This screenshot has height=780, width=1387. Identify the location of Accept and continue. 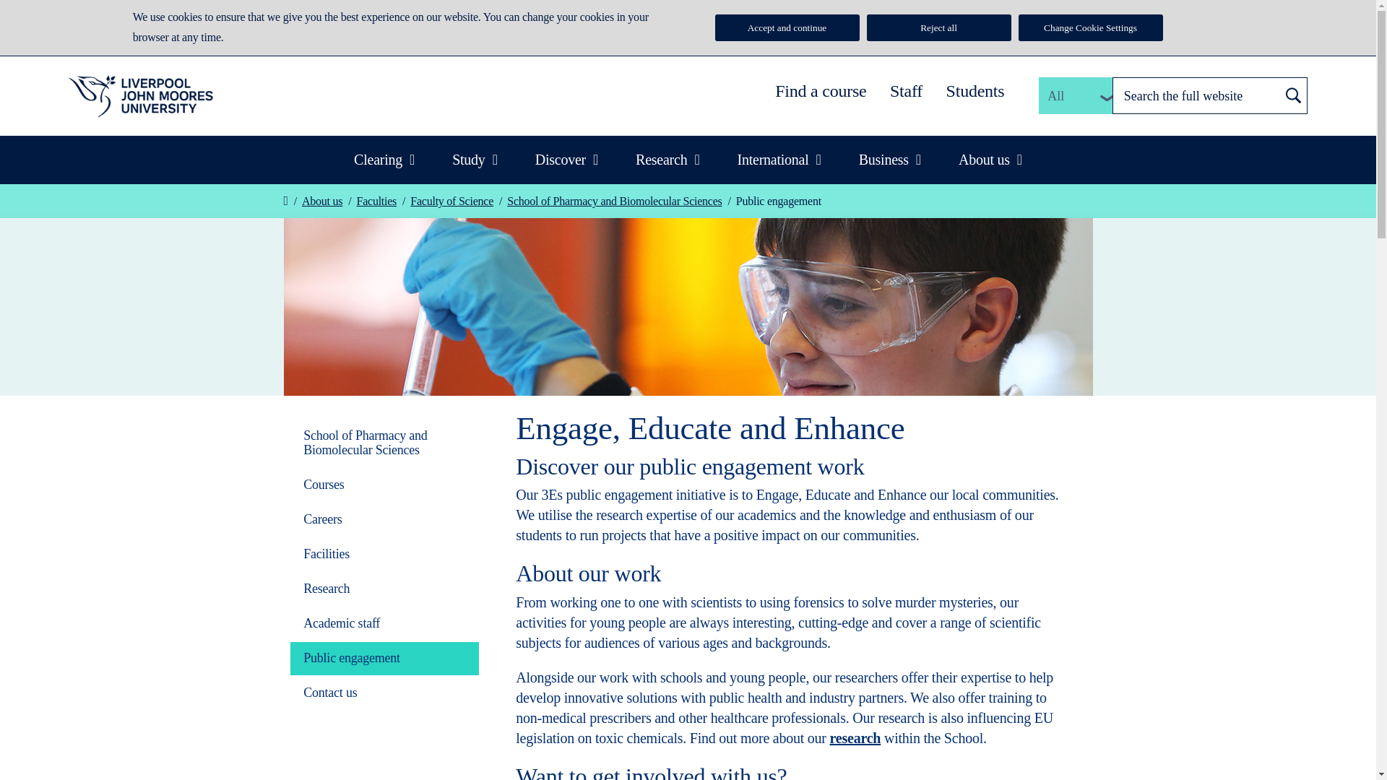
(787, 27).